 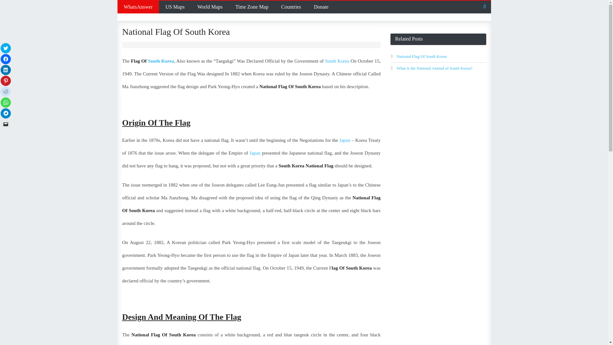 What do you see at coordinates (139, 7) in the screenshot?
I see `WhatsAnswer` at bounding box center [139, 7].